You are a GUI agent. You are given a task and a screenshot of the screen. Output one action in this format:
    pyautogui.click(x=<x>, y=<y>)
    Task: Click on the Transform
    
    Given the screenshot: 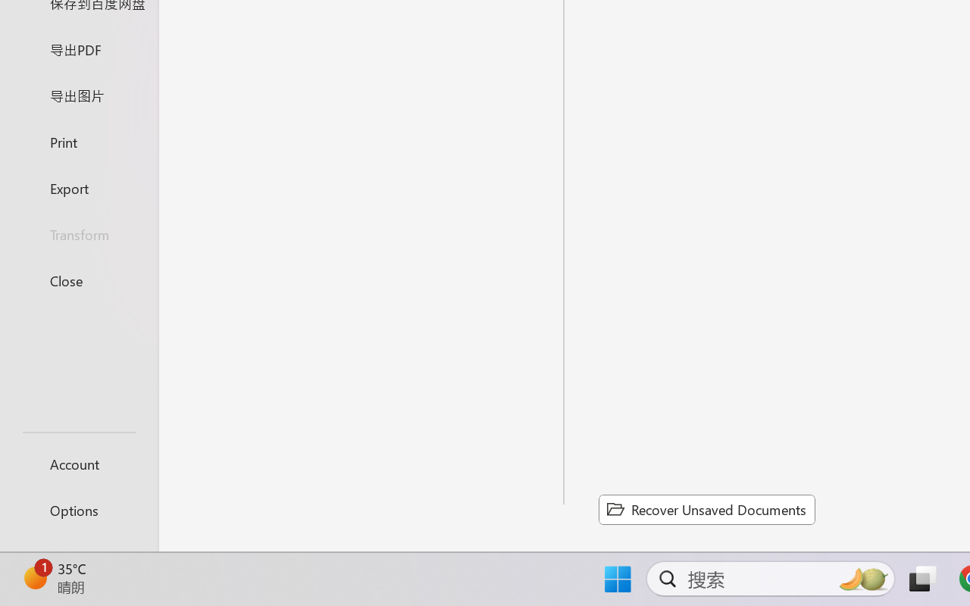 What is the action you would take?
    pyautogui.click(x=79, y=235)
    